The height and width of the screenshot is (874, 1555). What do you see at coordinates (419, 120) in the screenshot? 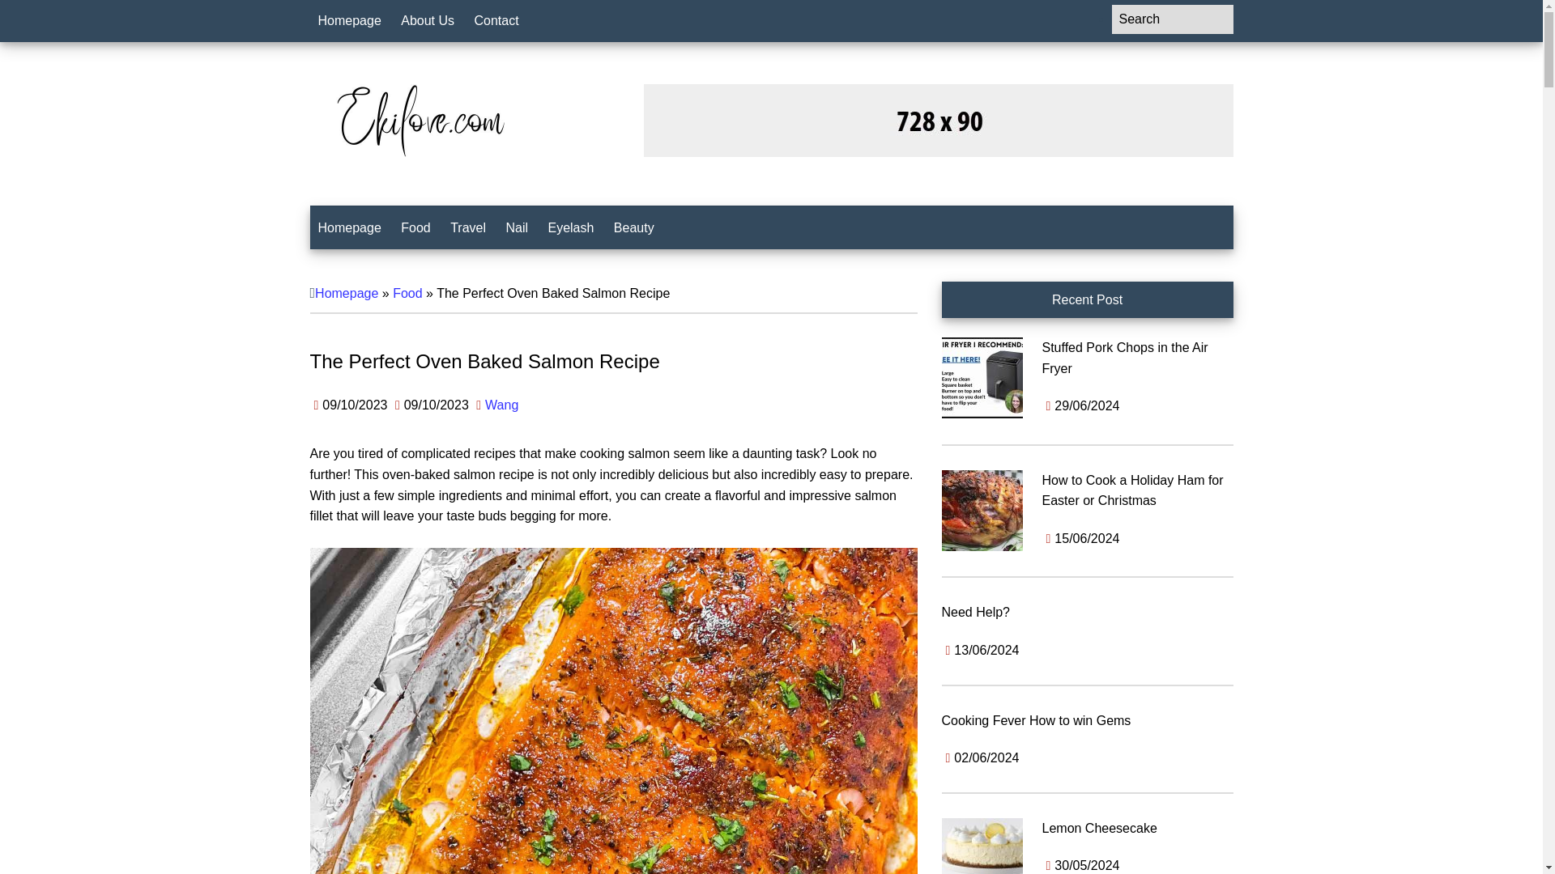
I see `Ekilove` at bounding box center [419, 120].